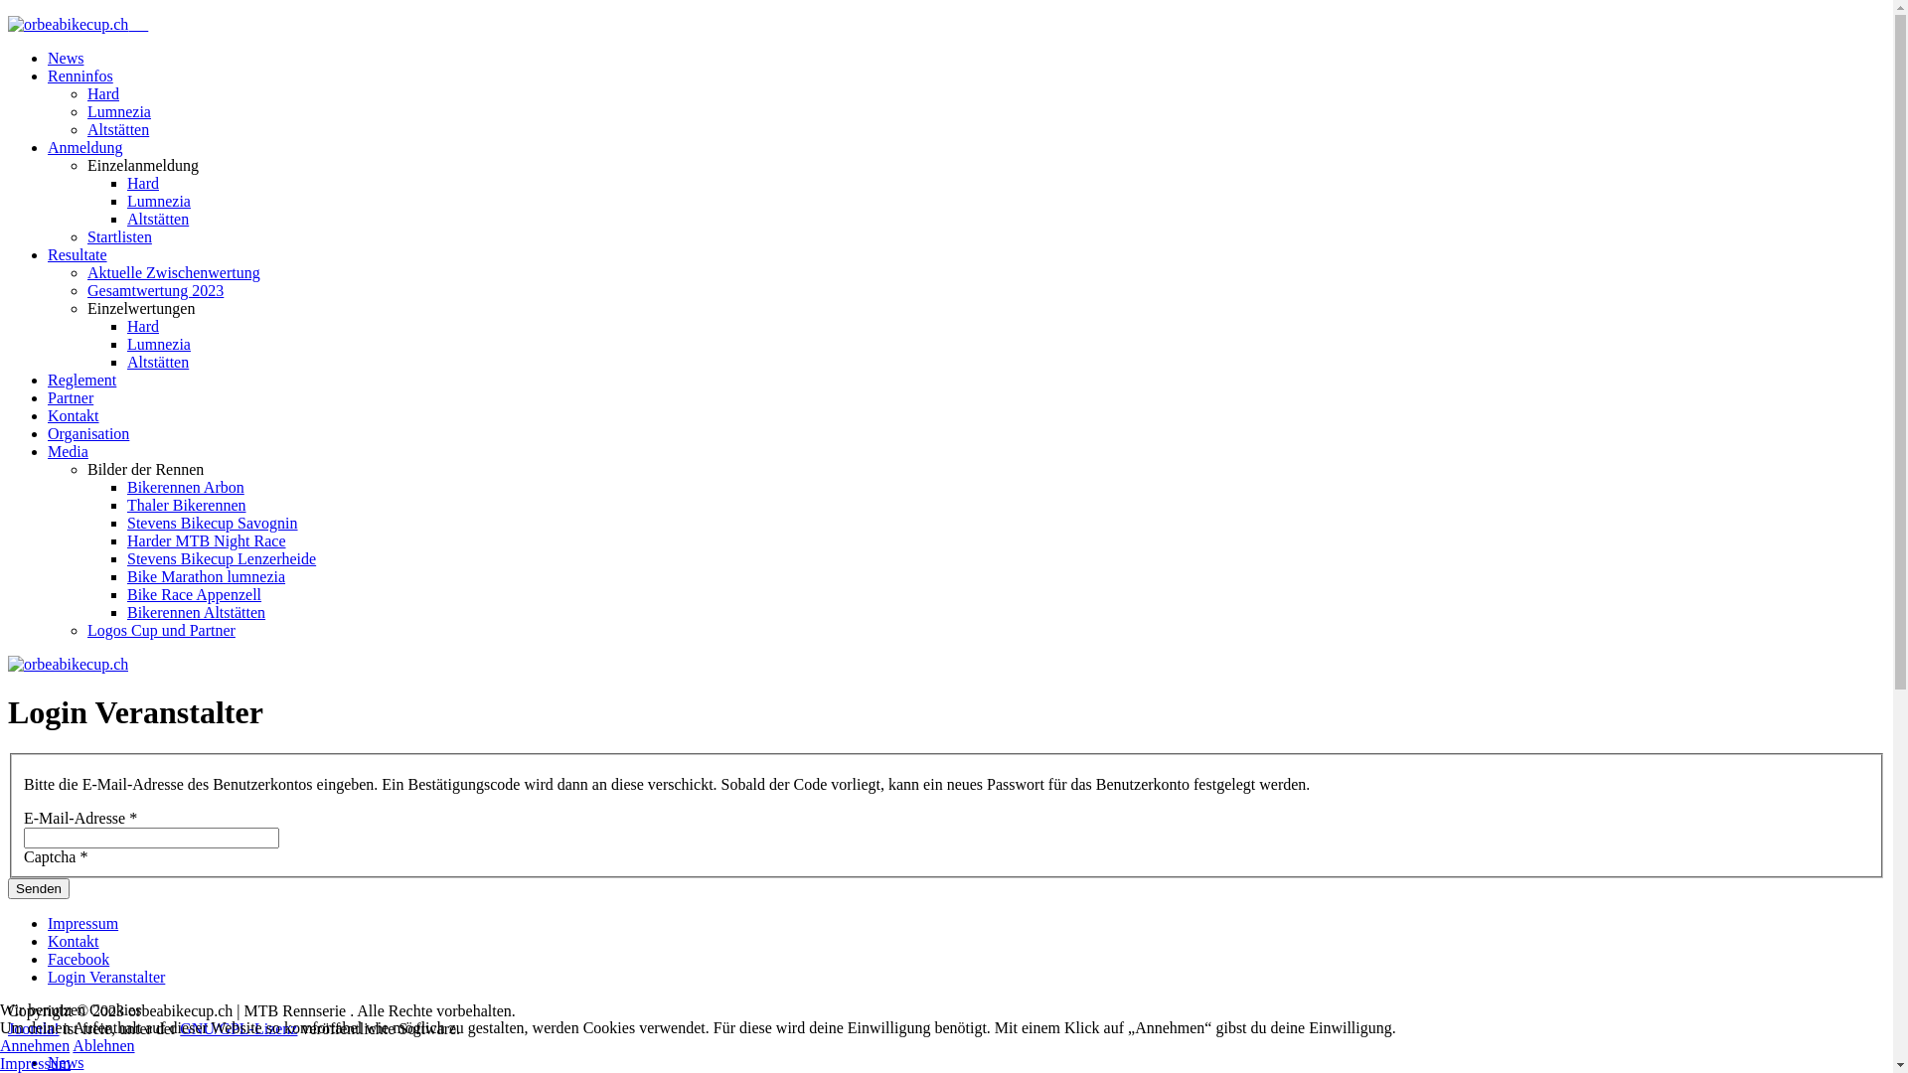 The height and width of the screenshot is (1073, 1908). What do you see at coordinates (119, 111) in the screenshot?
I see `Lumnezia` at bounding box center [119, 111].